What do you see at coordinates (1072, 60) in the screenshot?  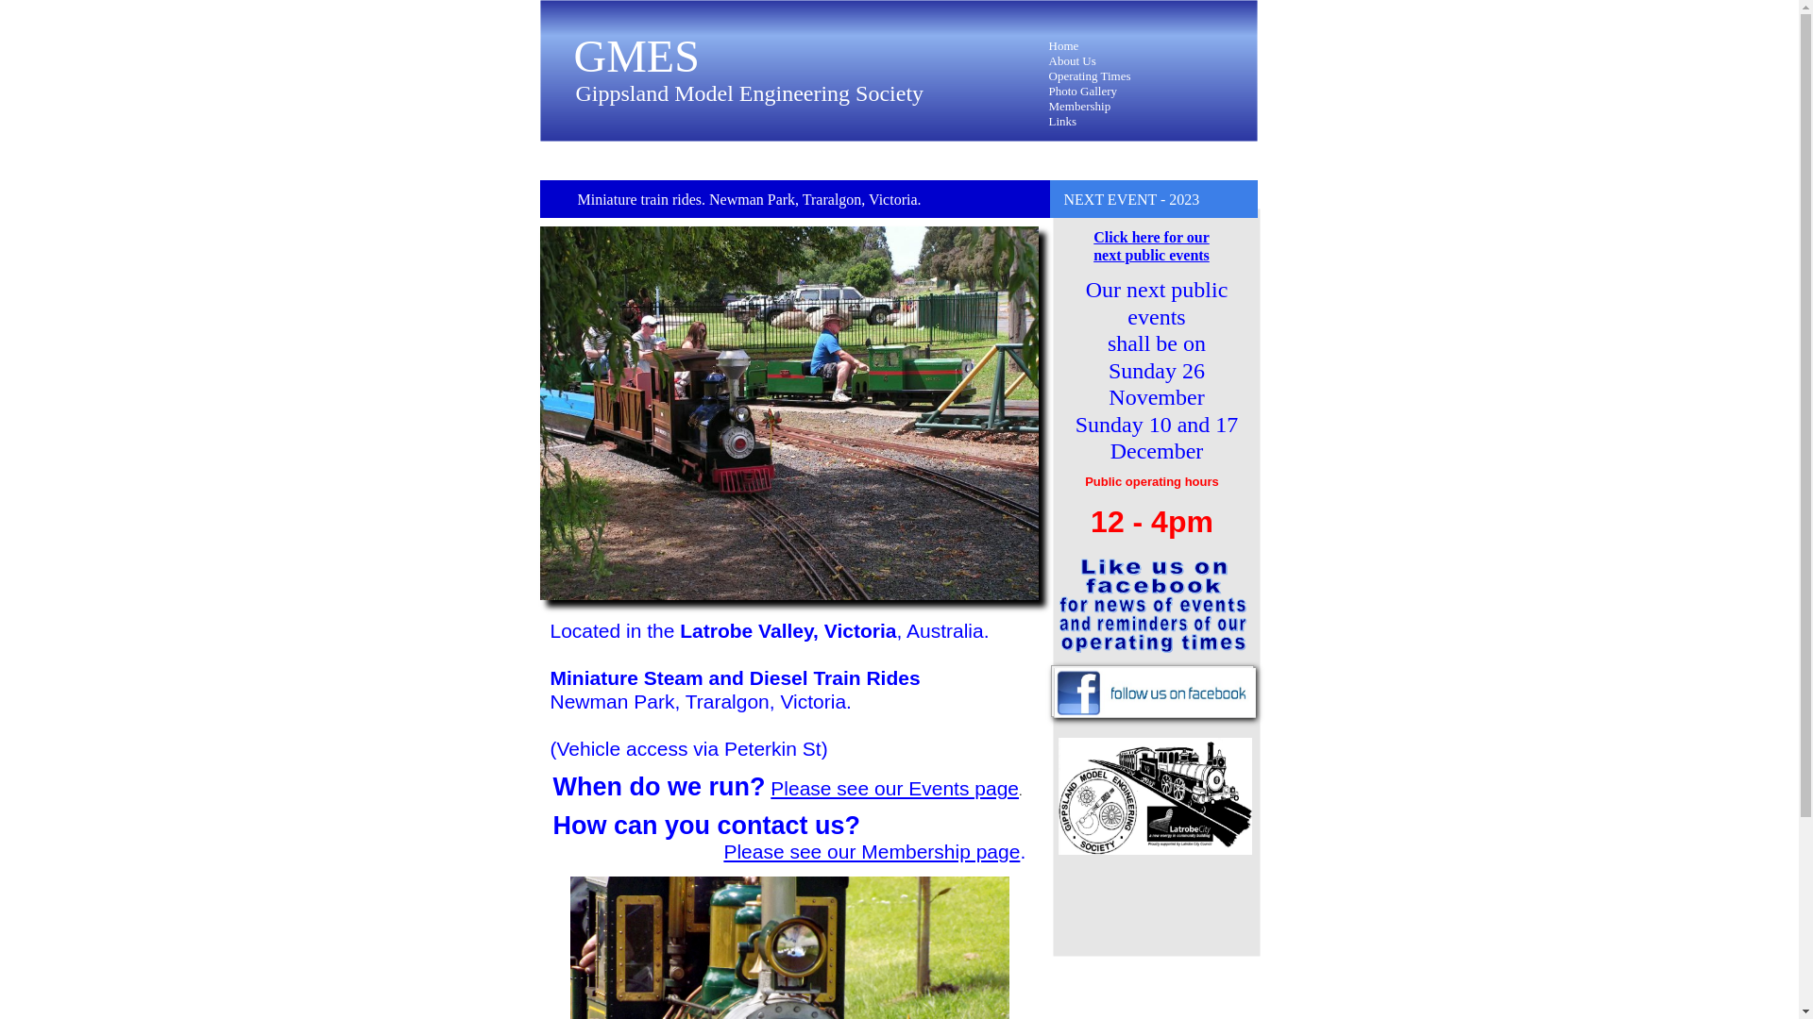 I see `About Us` at bounding box center [1072, 60].